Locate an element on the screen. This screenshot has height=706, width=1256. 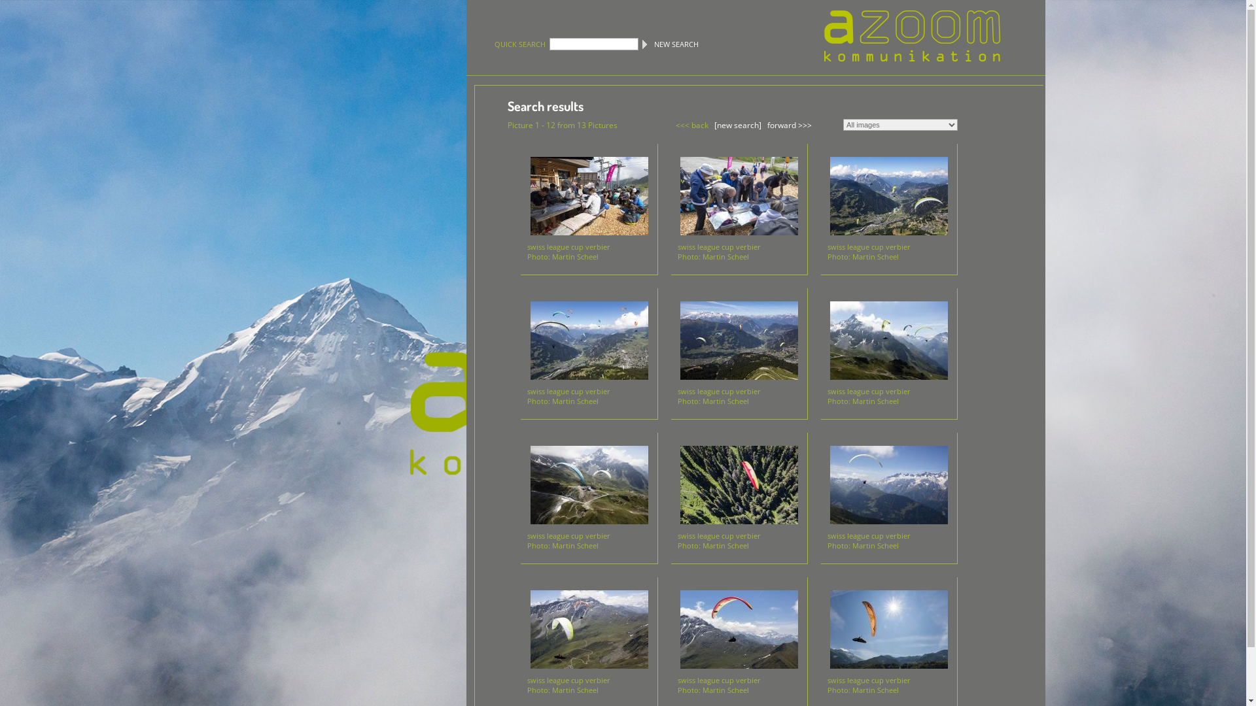
Paragliding: swiss league cup verbier is located at coordinates (889, 196).